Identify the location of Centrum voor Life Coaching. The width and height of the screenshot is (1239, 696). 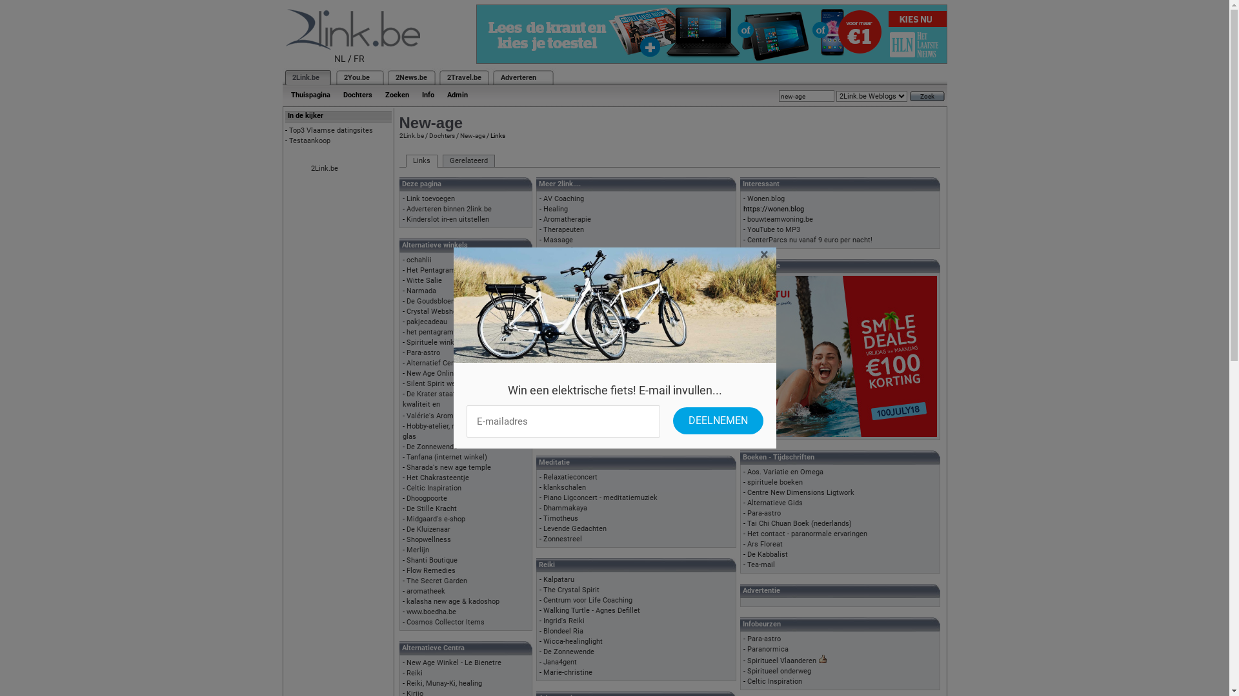
(587, 601).